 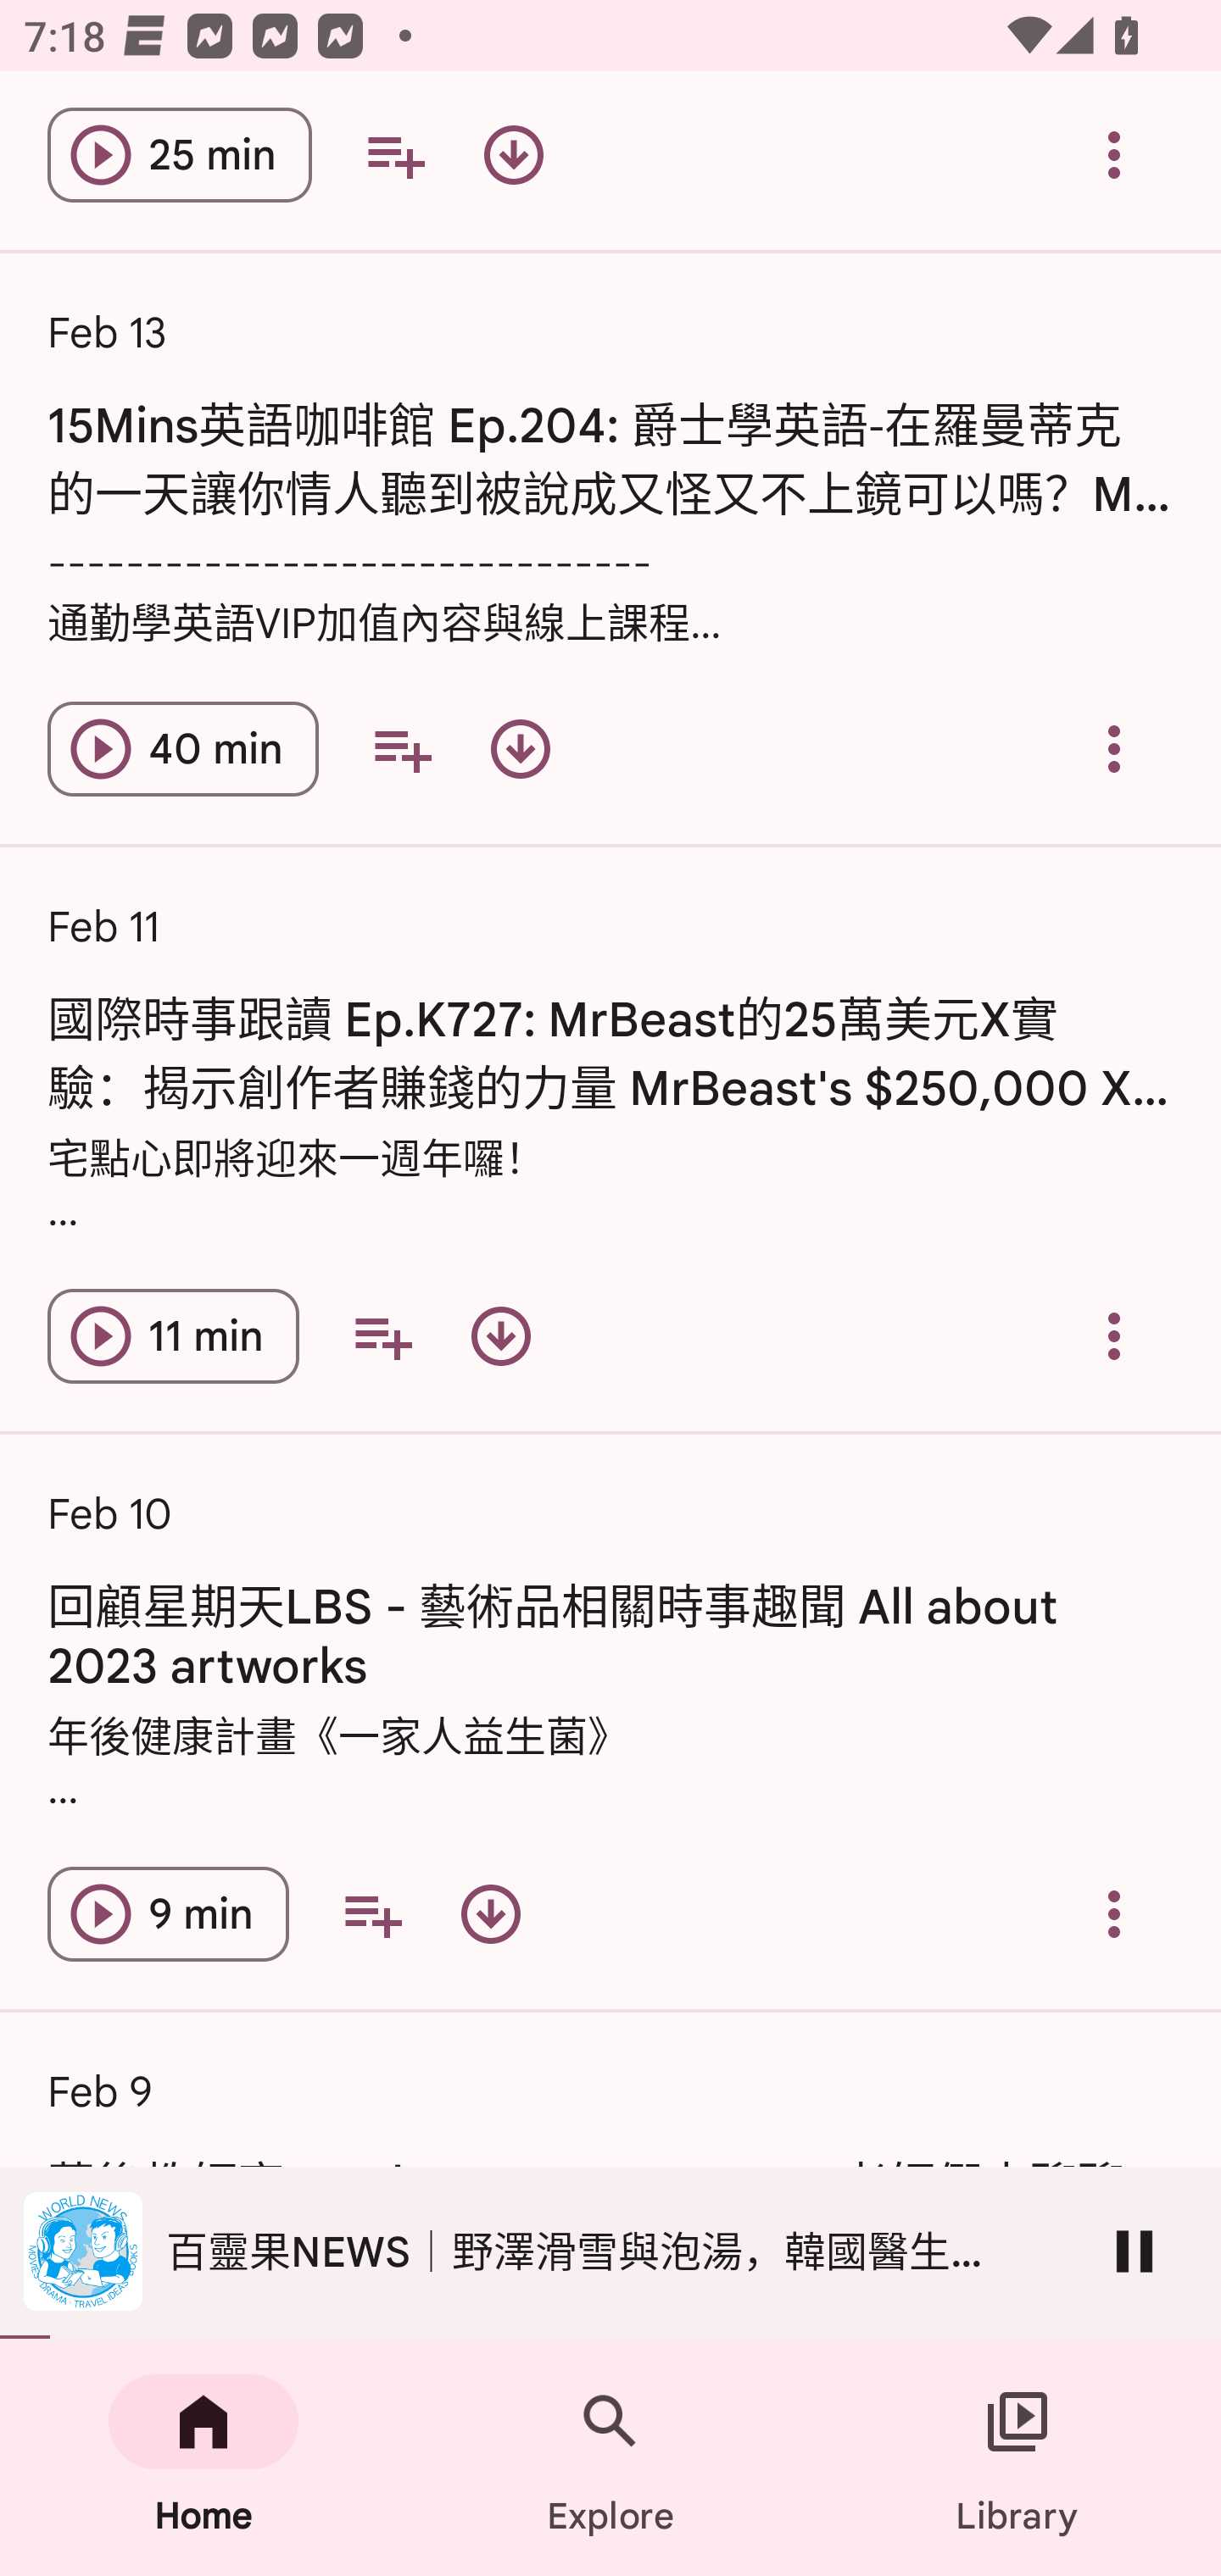 What do you see at coordinates (500, 1335) in the screenshot?
I see `Download episode` at bounding box center [500, 1335].